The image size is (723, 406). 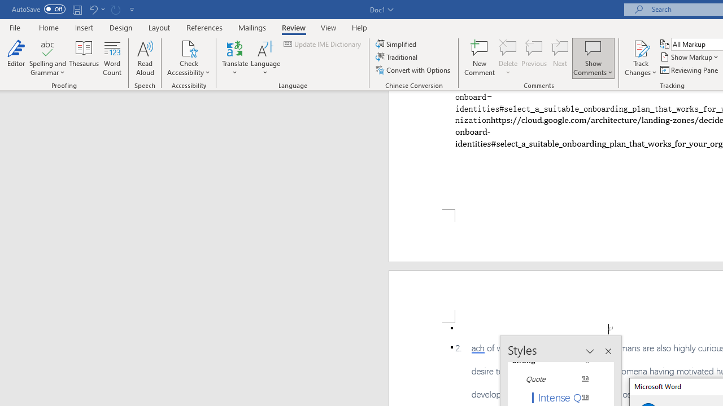 What do you see at coordinates (397, 44) in the screenshot?
I see `Simplified` at bounding box center [397, 44].